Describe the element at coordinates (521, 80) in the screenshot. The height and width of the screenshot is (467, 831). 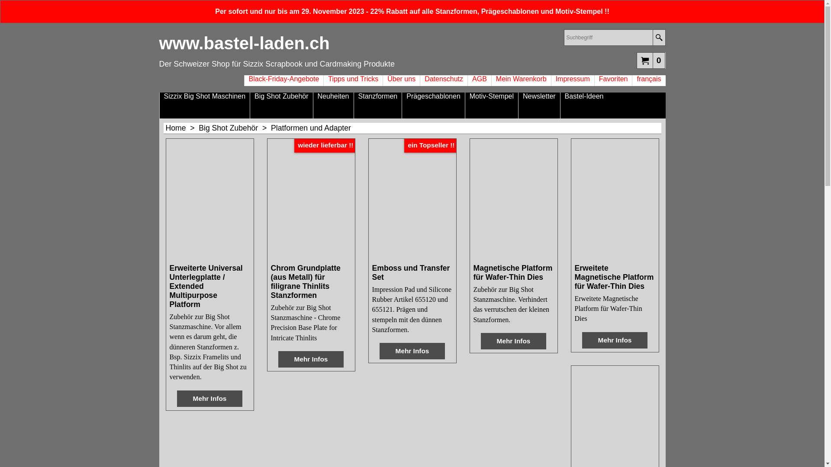
I see `Mein Warenkorb` at that location.